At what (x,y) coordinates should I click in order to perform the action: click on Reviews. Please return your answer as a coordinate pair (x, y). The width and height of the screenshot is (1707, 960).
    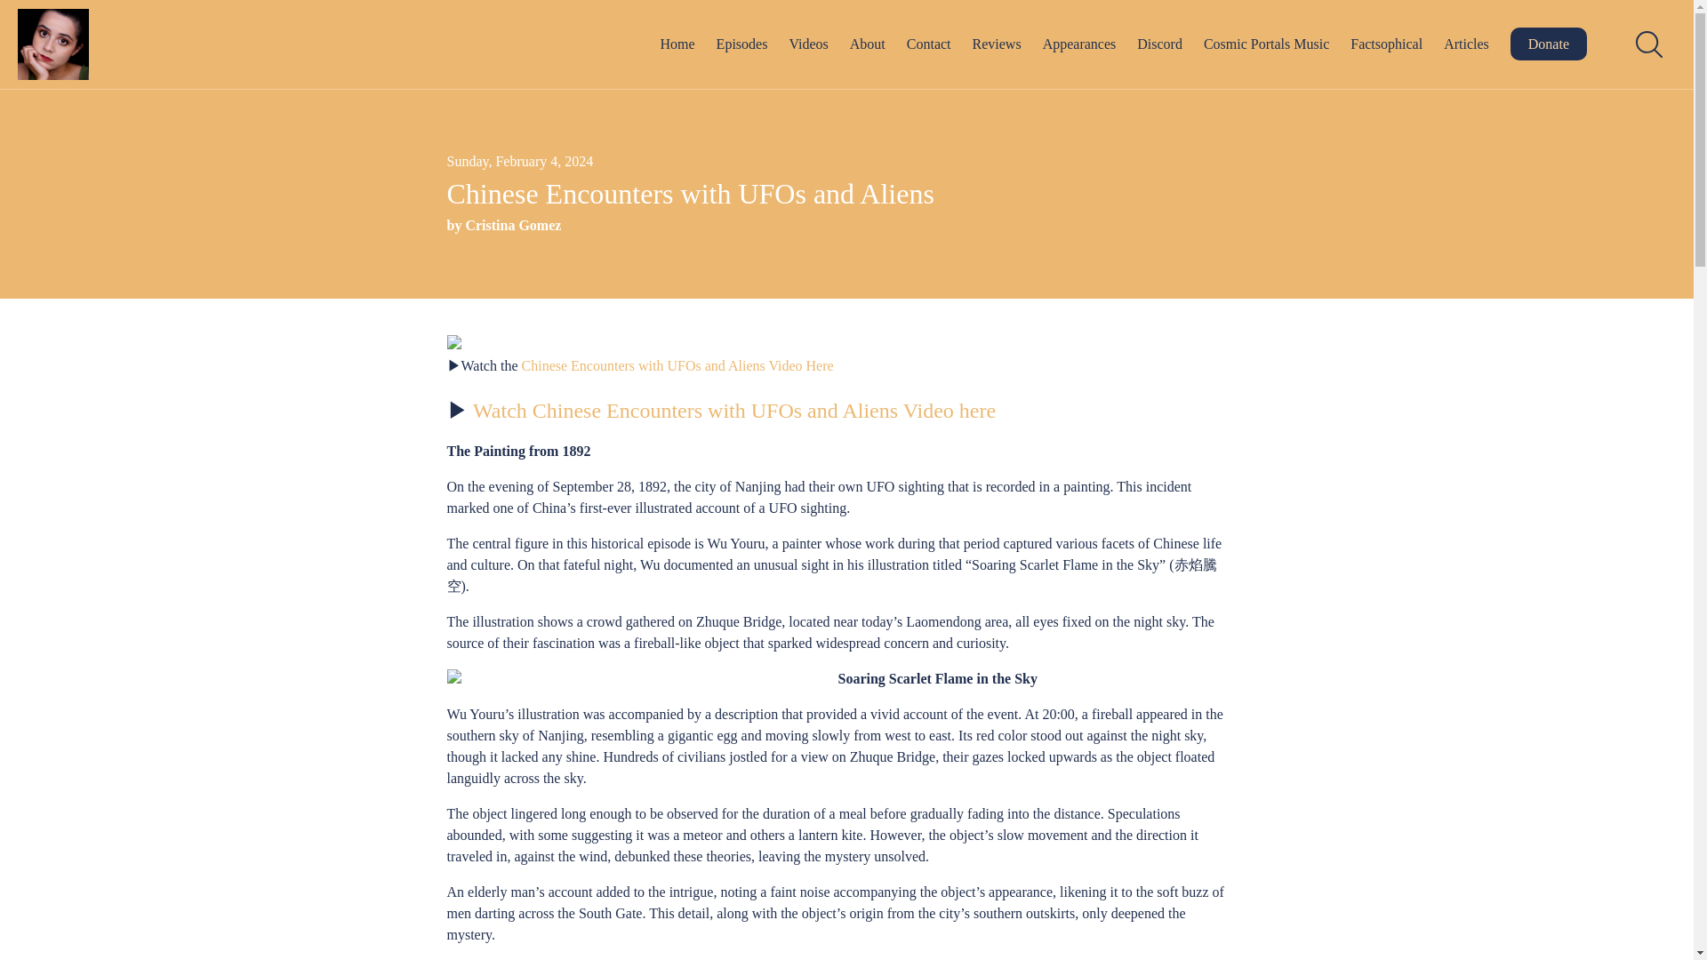
    Looking at the image, I should click on (997, 44).